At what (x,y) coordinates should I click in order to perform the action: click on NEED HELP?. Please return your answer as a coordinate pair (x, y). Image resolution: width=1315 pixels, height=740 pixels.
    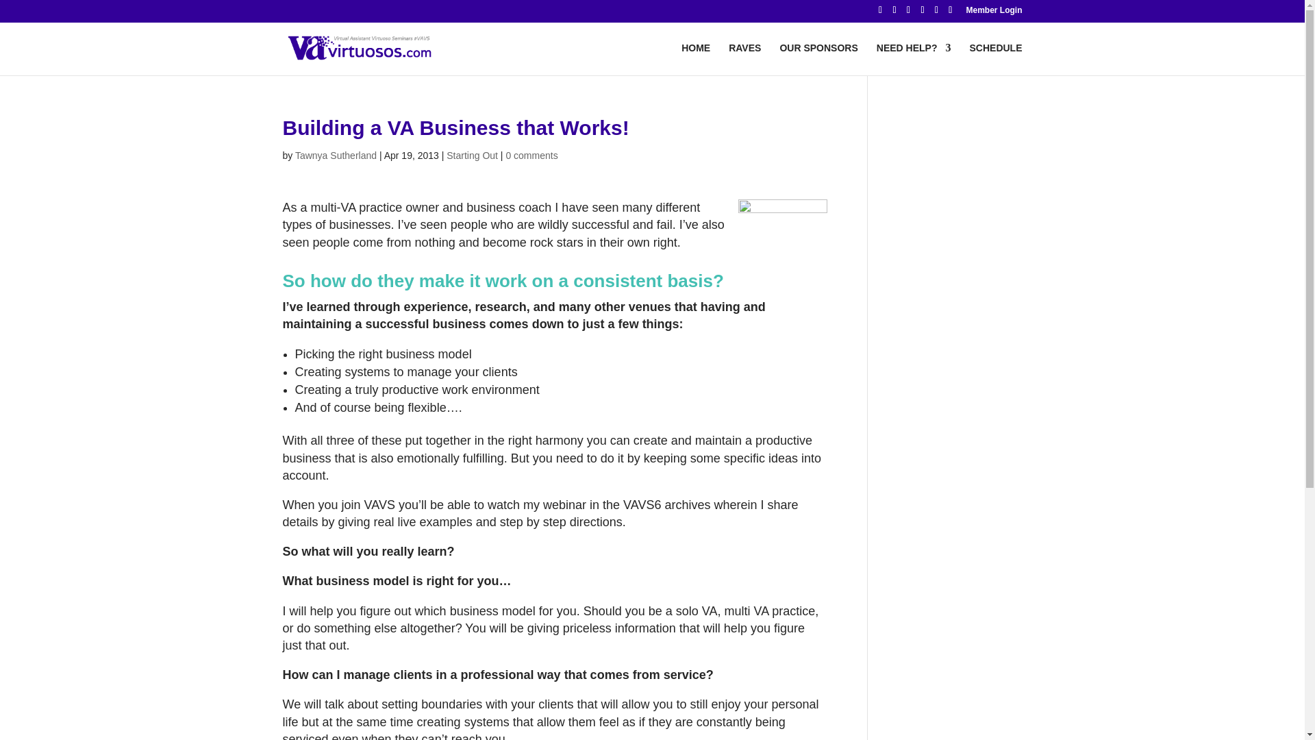
    Looking at the image, I should click on (914, 59).